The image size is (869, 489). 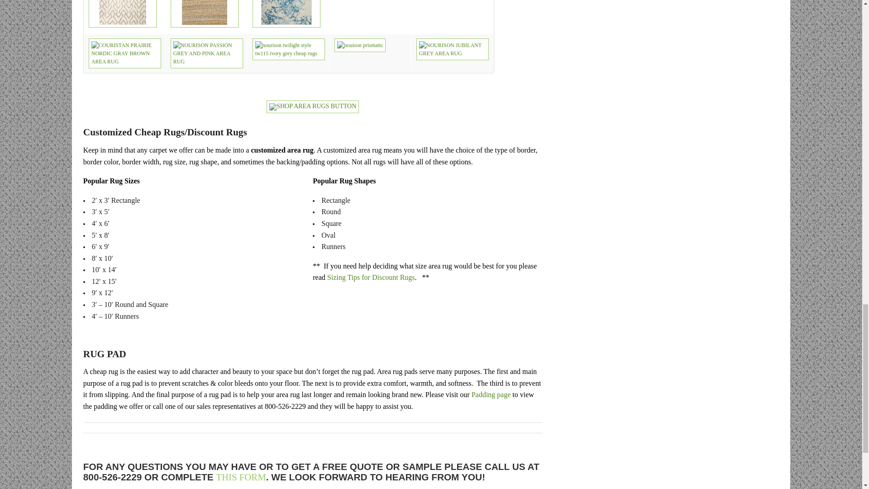 I want to click on Sizing Tips for Discount Rugs, so click(x=371, y=277).